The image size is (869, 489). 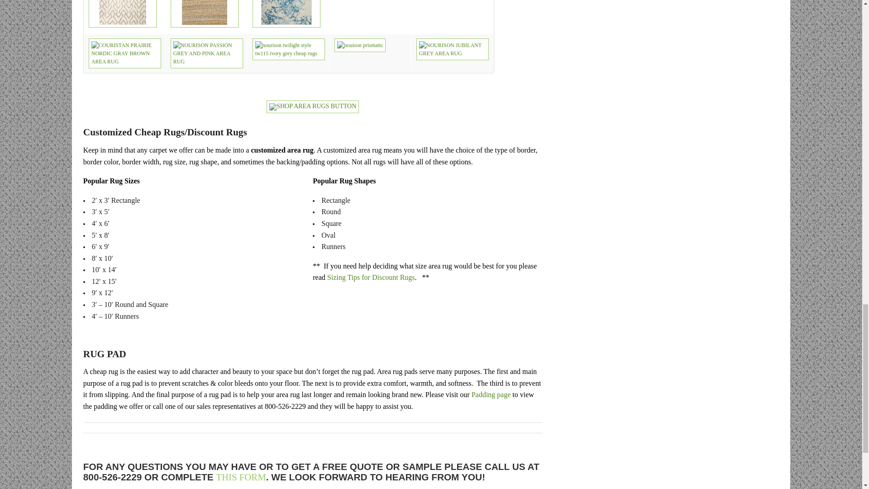 I want to click on Sizing Tips for Discount Rugs, so click(x=371, y=277).